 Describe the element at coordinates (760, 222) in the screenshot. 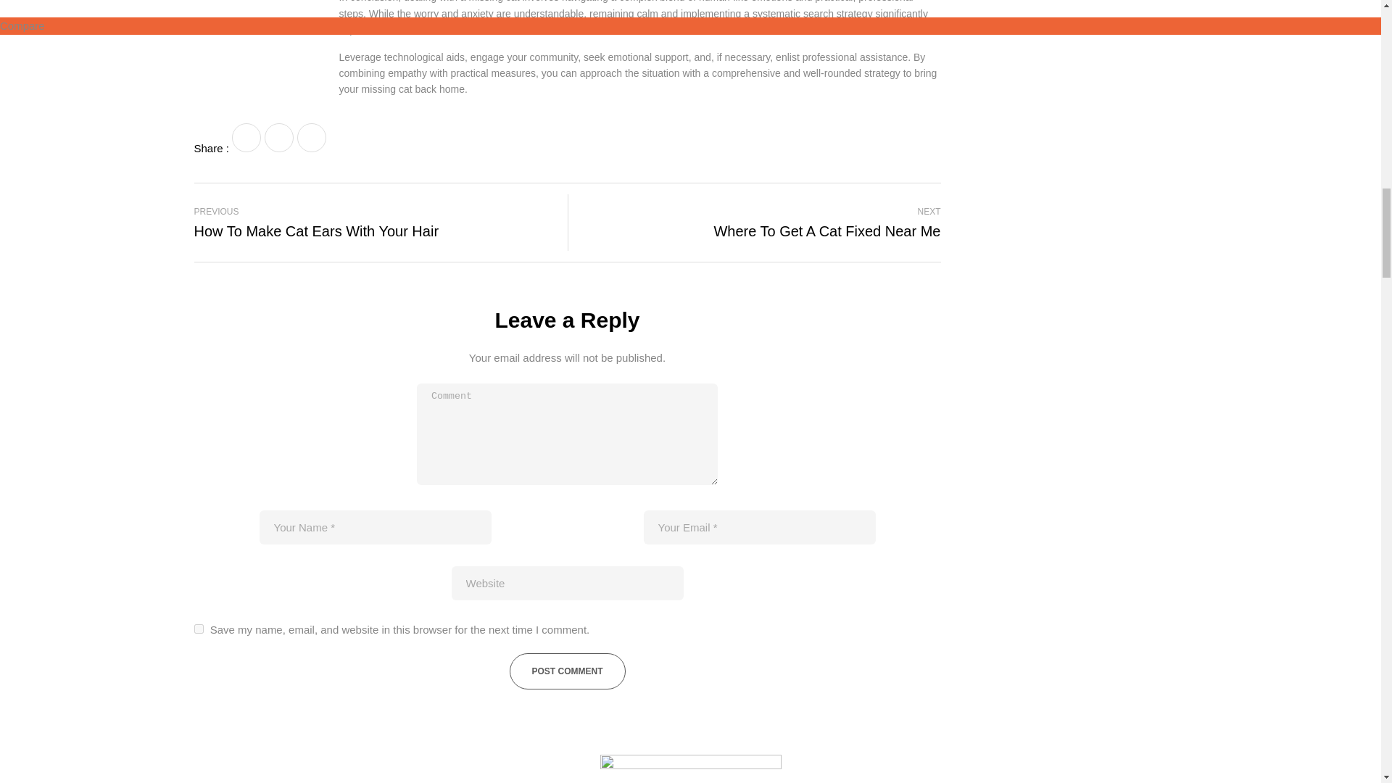

I see `Facebook` at that location.